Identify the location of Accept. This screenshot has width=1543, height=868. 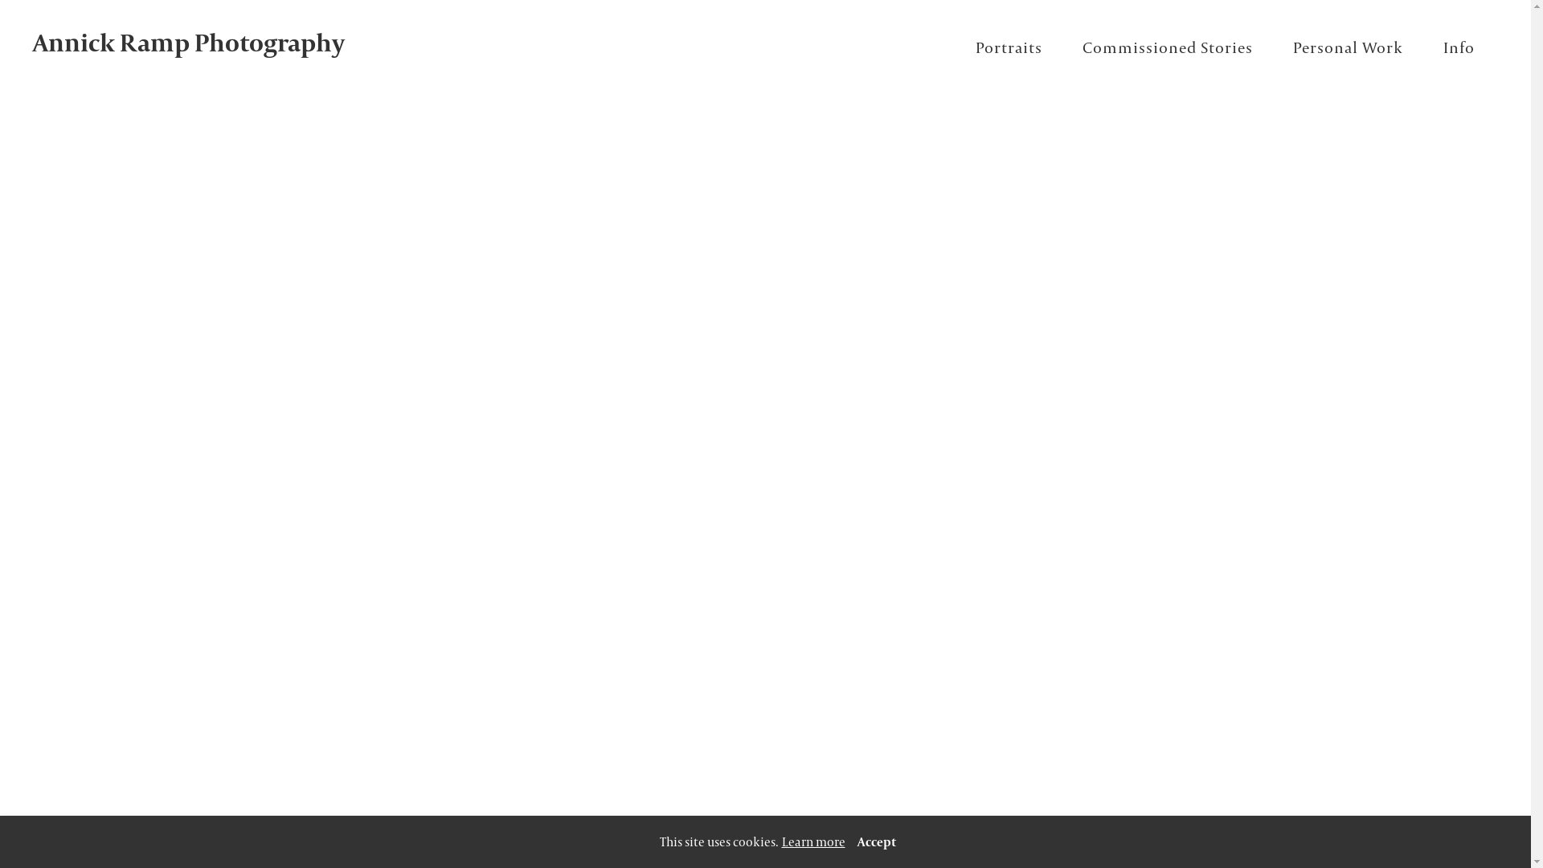
(876, 842).